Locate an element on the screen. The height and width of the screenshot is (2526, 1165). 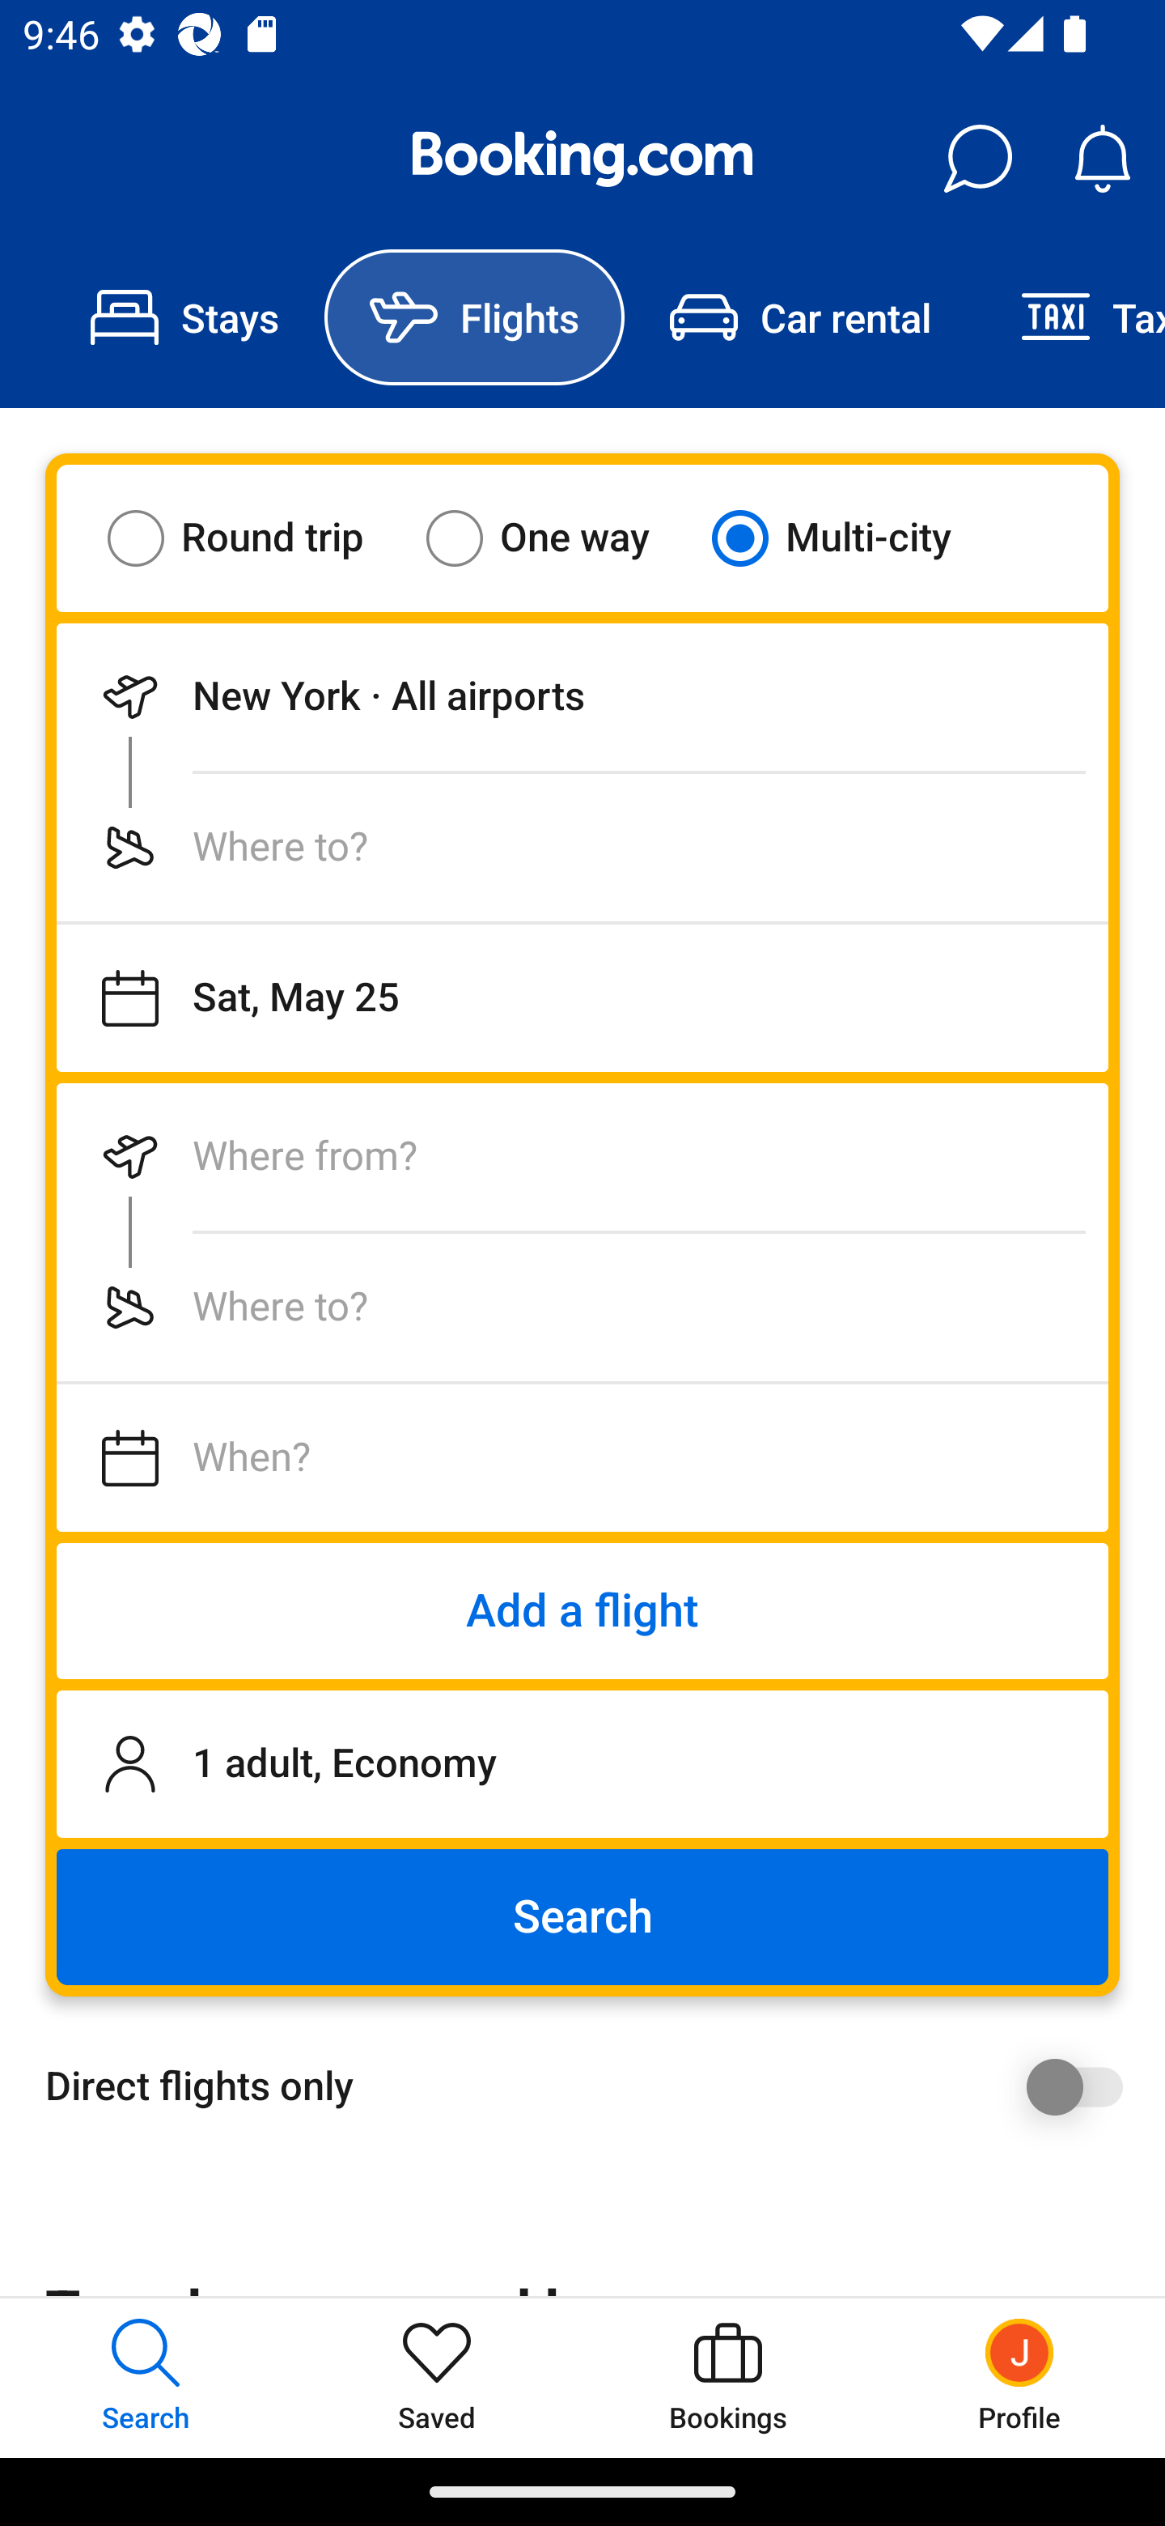
Messages is located at coordinates (977, 159).